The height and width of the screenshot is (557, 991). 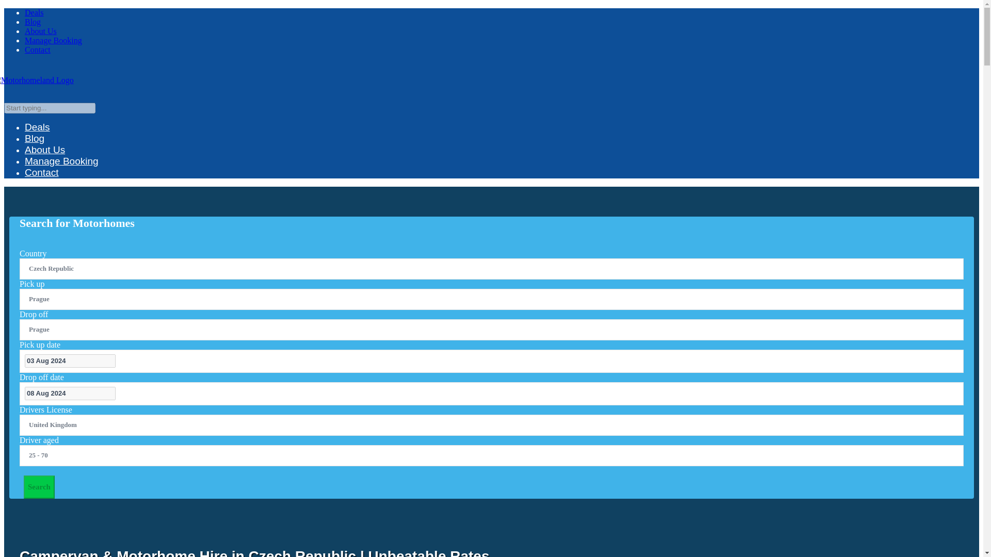 What do you see at coordinates (33, 22) in the screenshot?
I see `Blog` at bounding box center [33, 22].